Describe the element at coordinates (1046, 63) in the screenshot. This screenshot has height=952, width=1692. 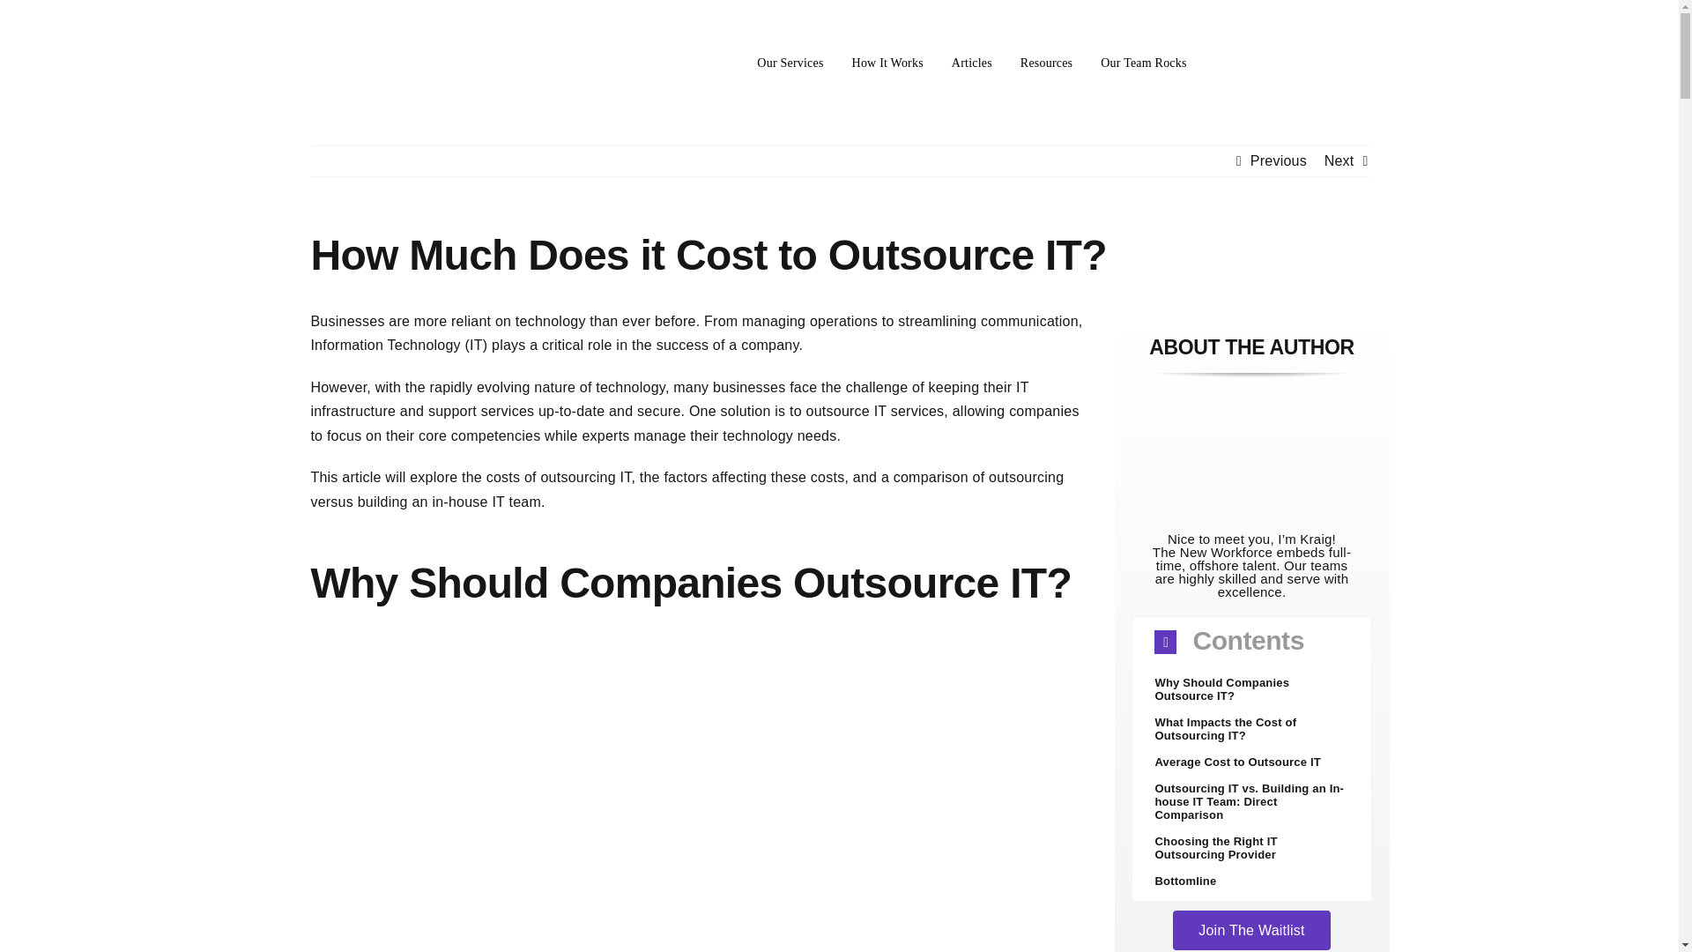
I see `Resources` at that location.